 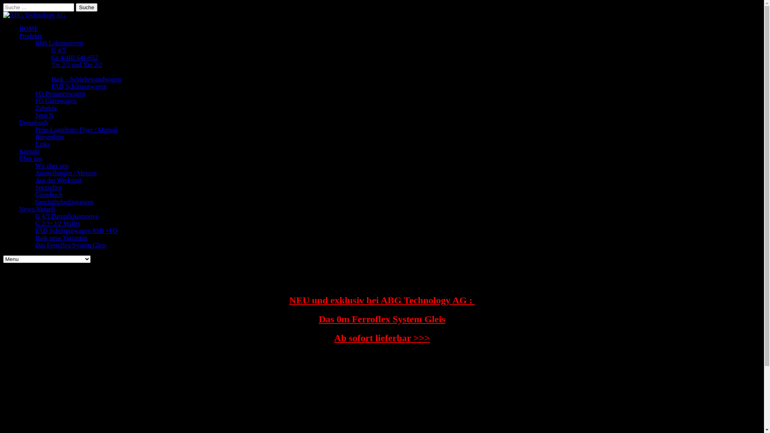 I want to click on RhB Lokomotiven, so click(x=59, y=43).